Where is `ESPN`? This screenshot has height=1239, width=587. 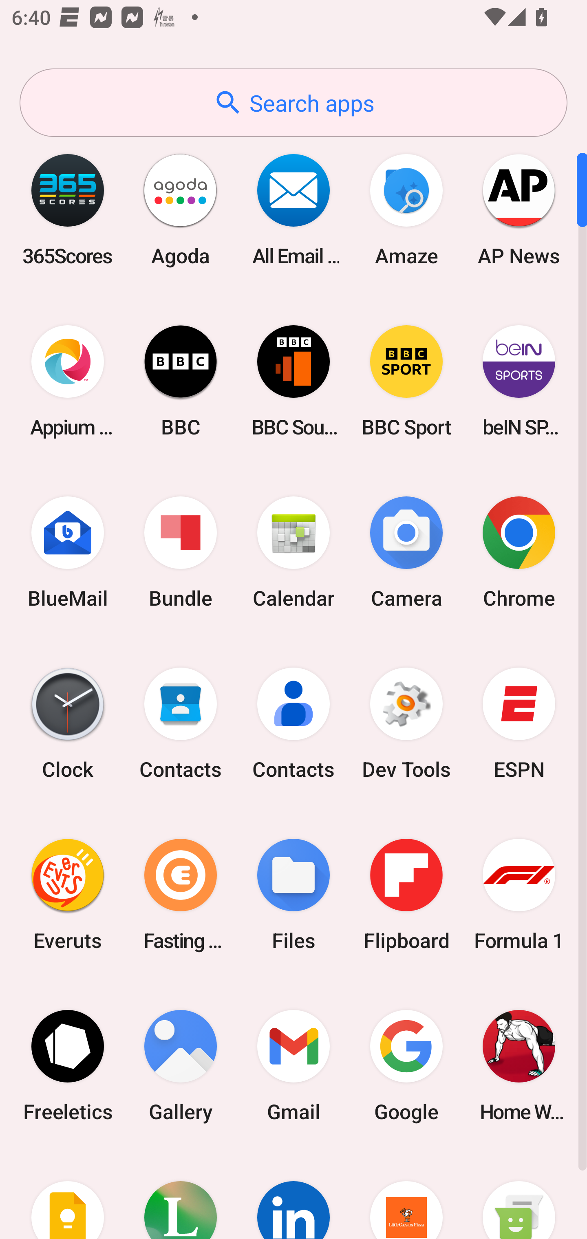
ESPN is located at coordinates (519, 723).